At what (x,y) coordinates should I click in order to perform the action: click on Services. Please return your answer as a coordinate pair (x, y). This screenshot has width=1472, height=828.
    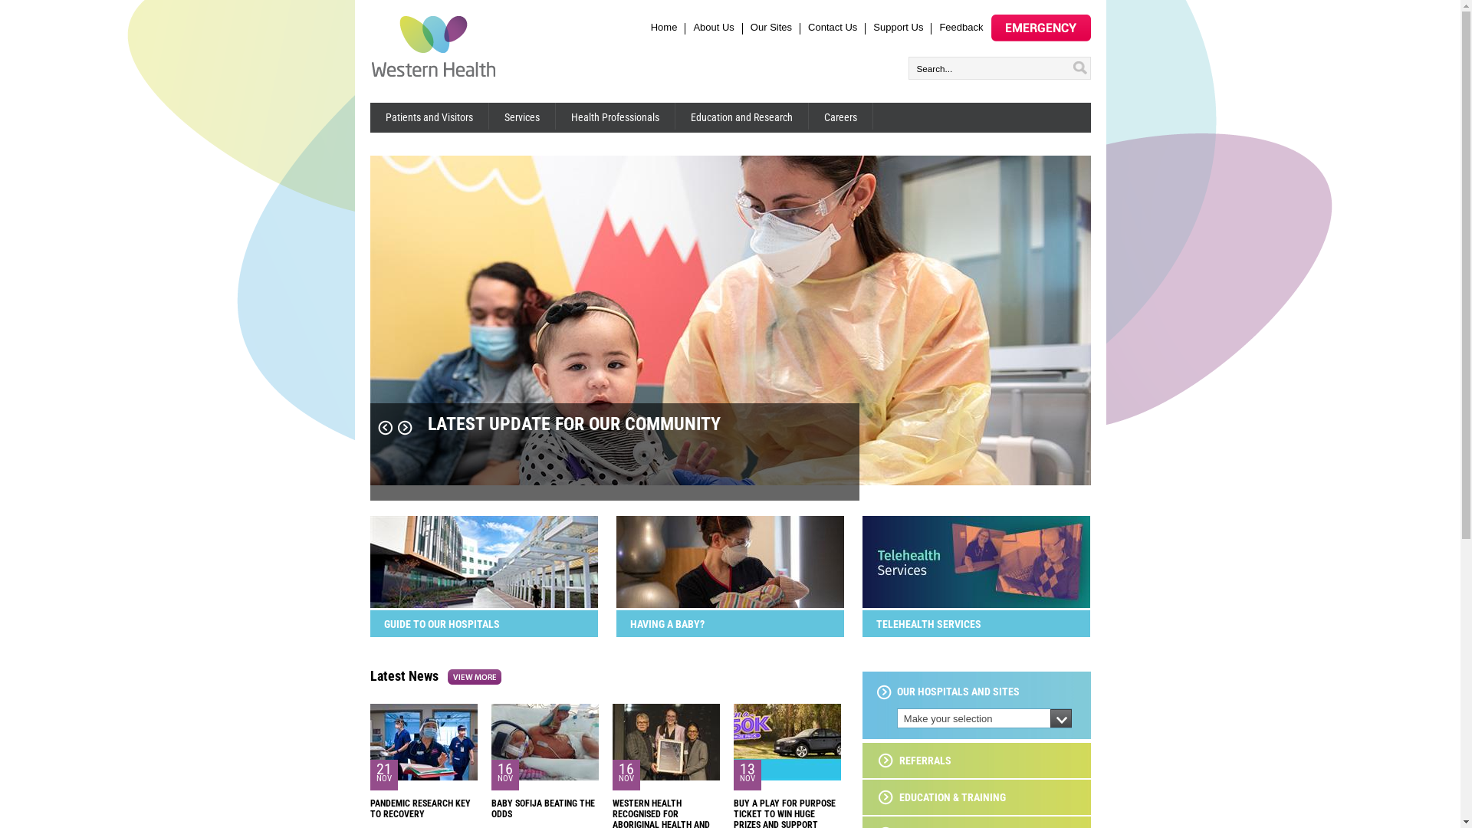
    Looking at the image, I should click on (523, 117).